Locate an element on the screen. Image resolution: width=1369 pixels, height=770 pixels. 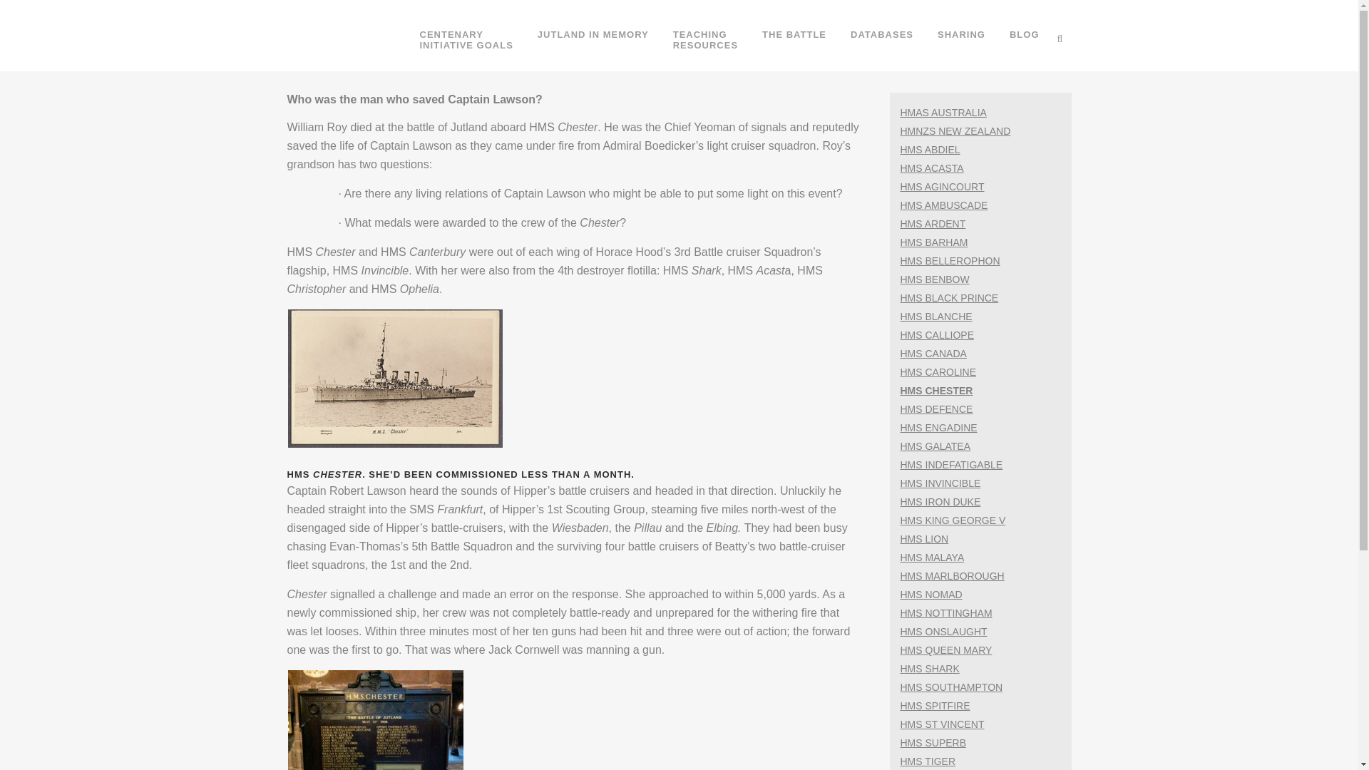
DATABASES is located at coordinates (932, 223).